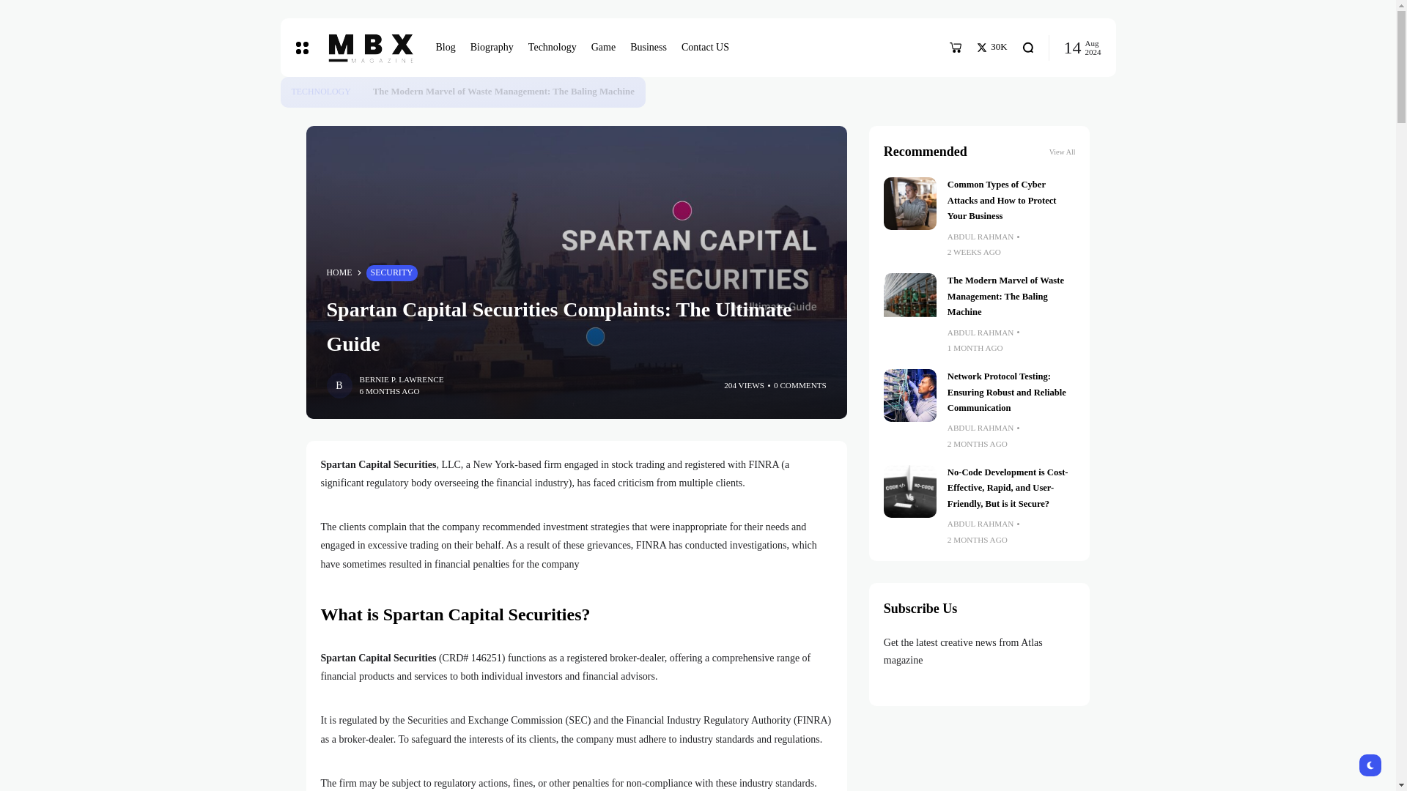 The width and height of the screenshot is (1407, 791). Describe the element at coordinates (391, 272) in the screenshot. I see `SECURITY` at that location.